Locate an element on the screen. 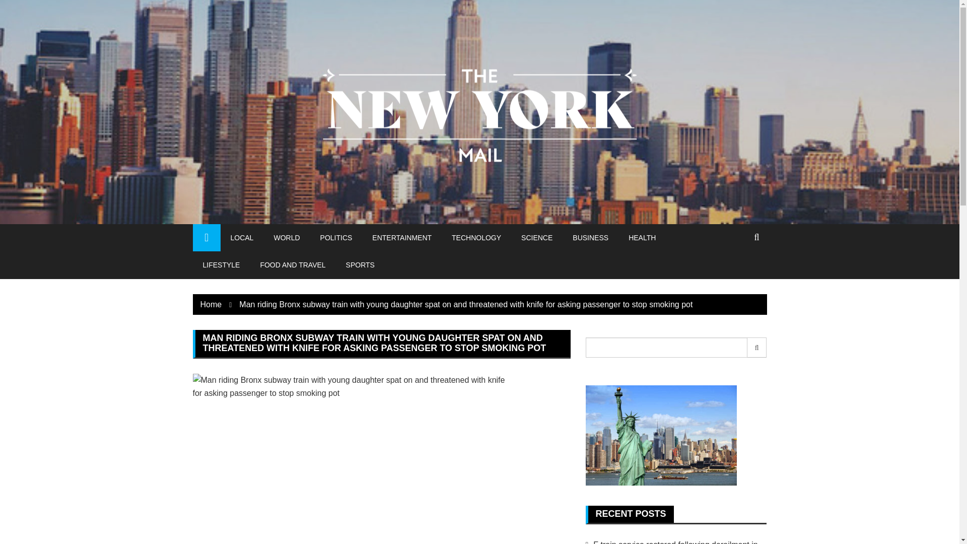 The width and height of the screenshot is (967, 544). WORLD is located at coordinates (286, 237).